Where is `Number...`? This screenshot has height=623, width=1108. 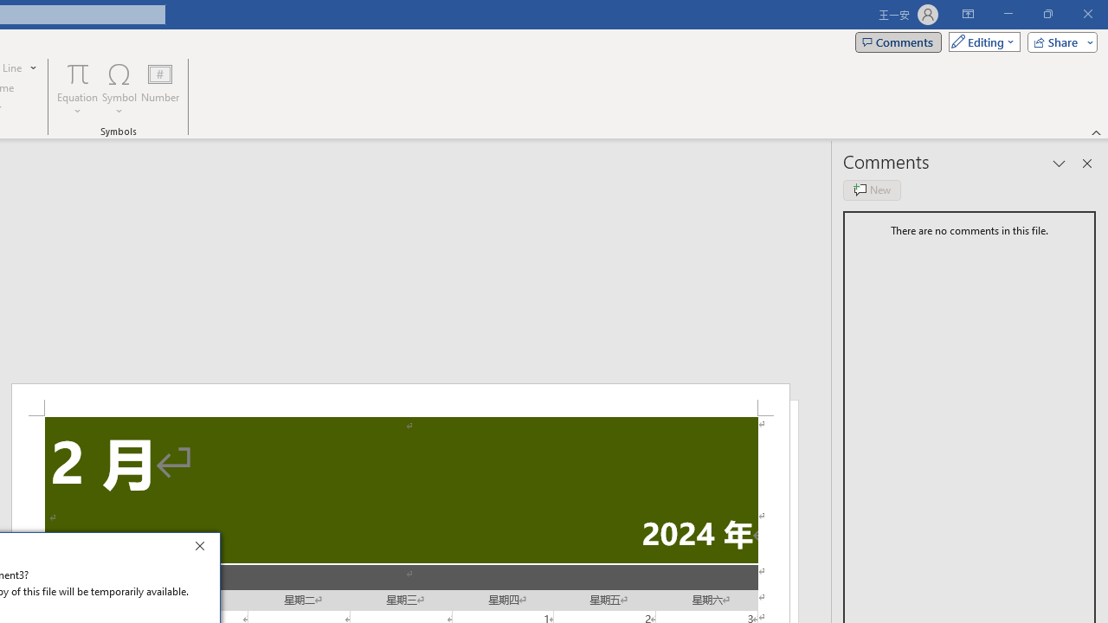
Number... is located at coordinates (160, 88).